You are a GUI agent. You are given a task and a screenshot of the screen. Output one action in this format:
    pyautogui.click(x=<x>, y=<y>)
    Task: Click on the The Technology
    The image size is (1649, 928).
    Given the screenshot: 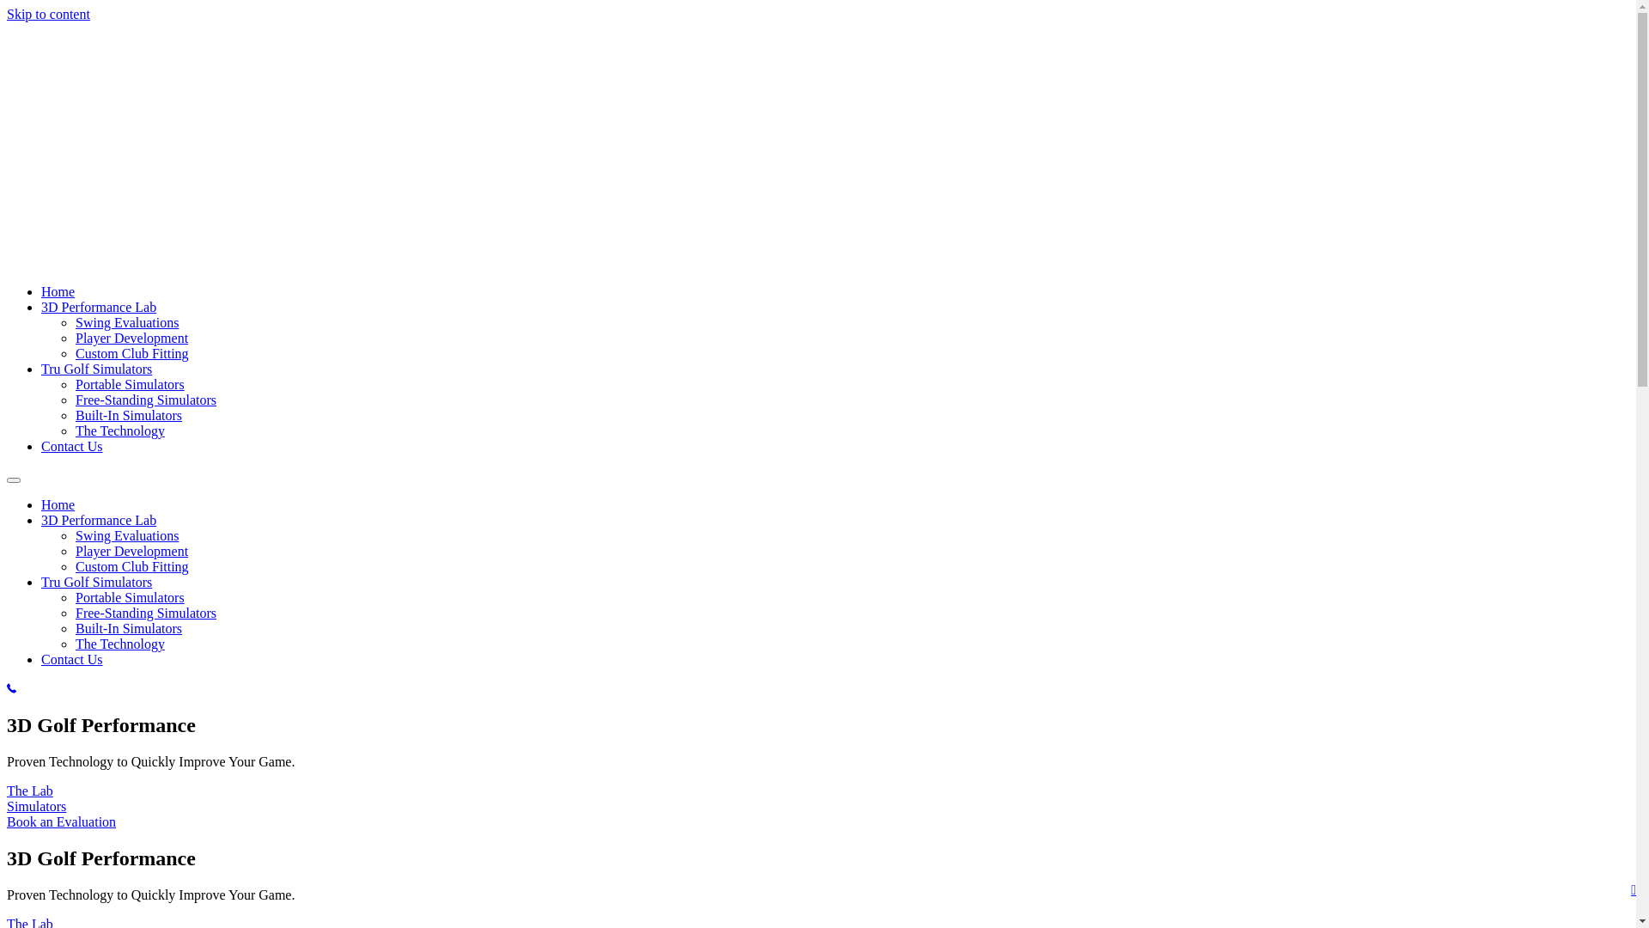 What is the action you would take?
    pyautogui.click(x=120, y=644)
    